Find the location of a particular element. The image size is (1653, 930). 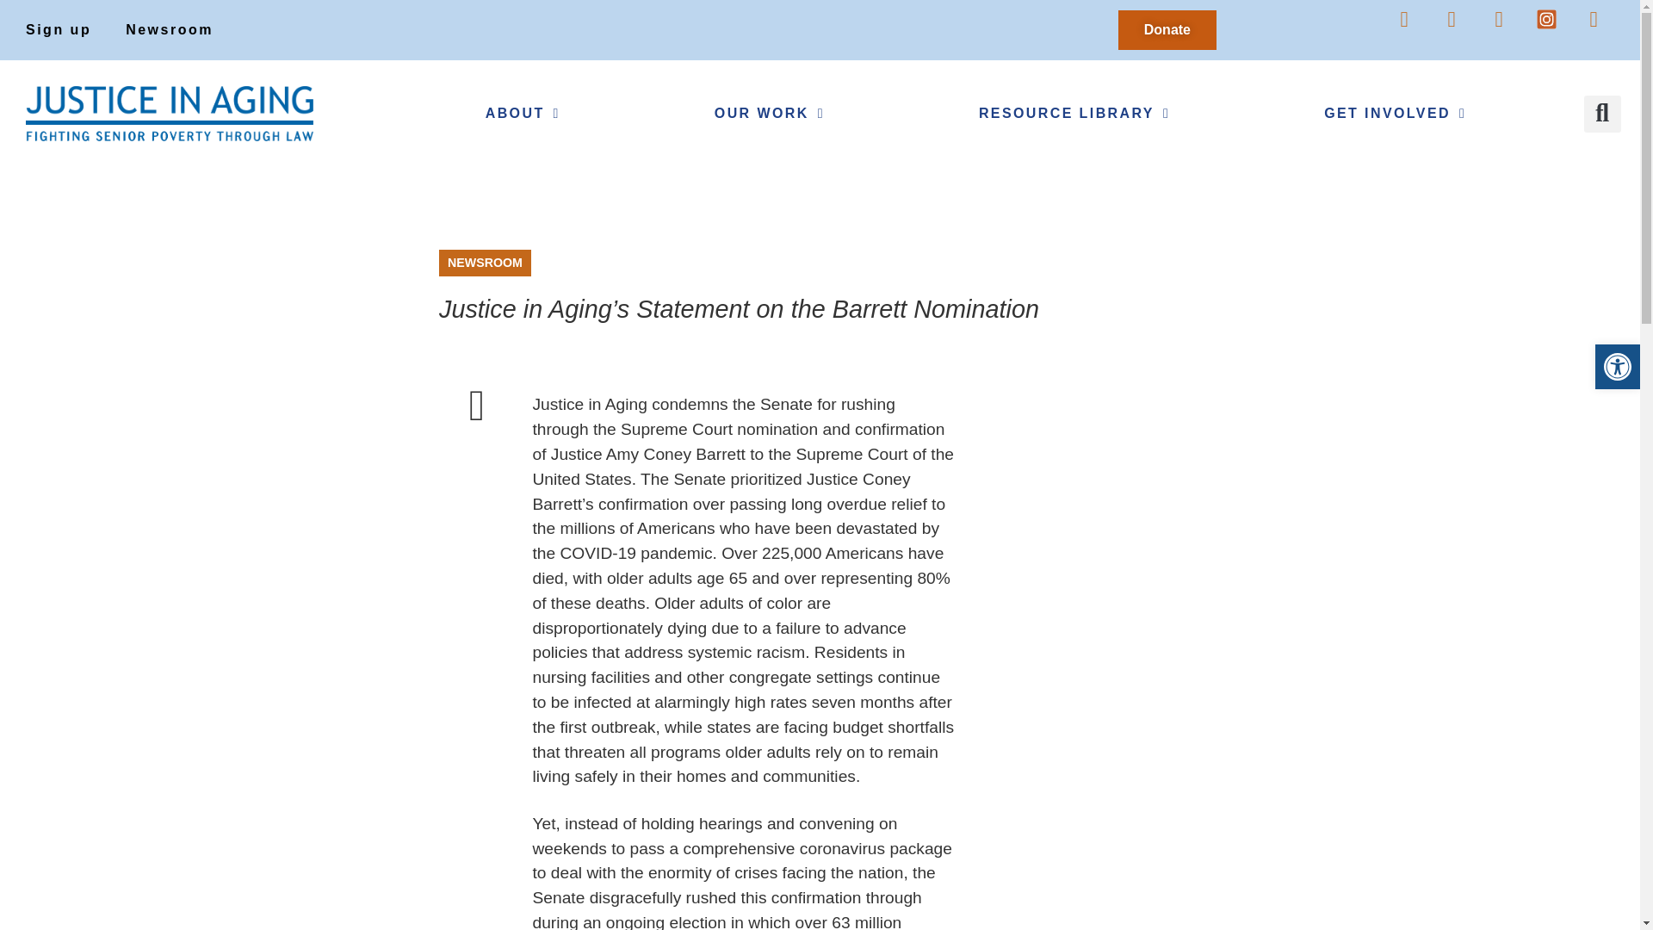

Donate is located at coordinates (1167, 29).